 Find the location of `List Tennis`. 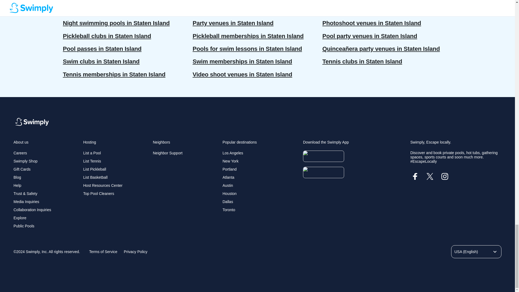

List Tennis is located at coordinates (92, 161).